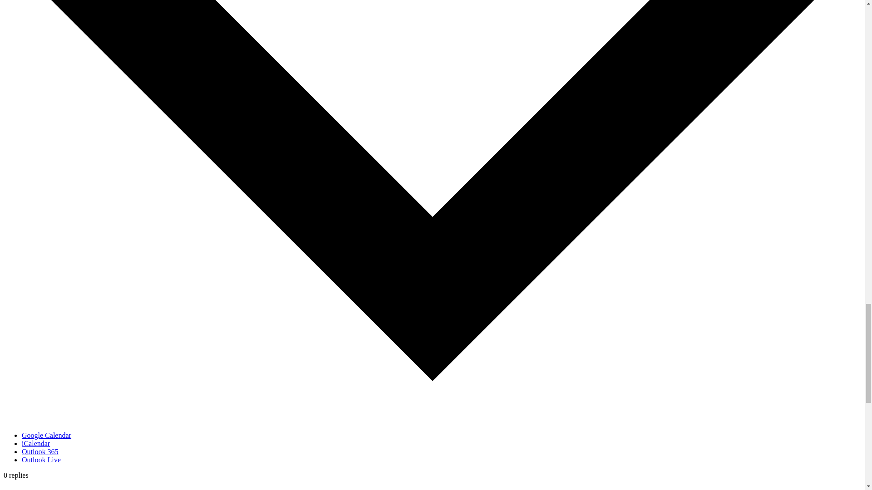 Image resolution: width=872 pixels, height=490 pixels. Describe the element at coordinates (46, 435) in the screenshot. I see `Google Calendar` at that location.